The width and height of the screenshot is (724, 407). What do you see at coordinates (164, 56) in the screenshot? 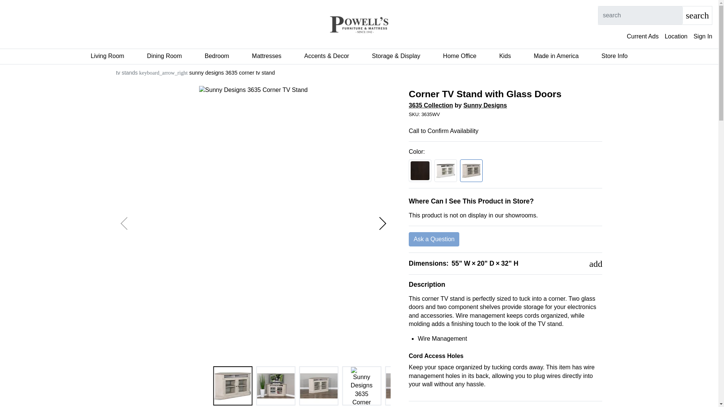
I see `Dining Room` at bounding box center [164, 56].